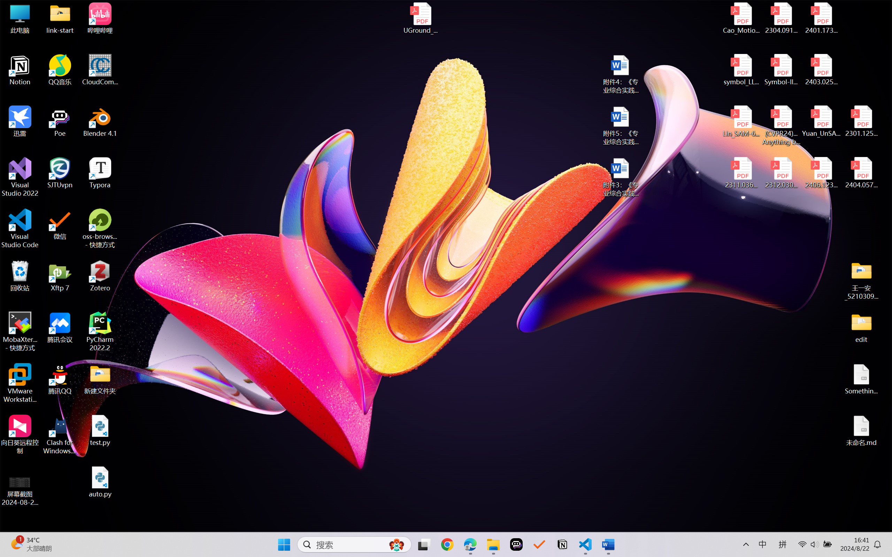  Describe the element at coordinates (821, 18) in the screenshot. I see `2401.17399v1.pdf` at that location.